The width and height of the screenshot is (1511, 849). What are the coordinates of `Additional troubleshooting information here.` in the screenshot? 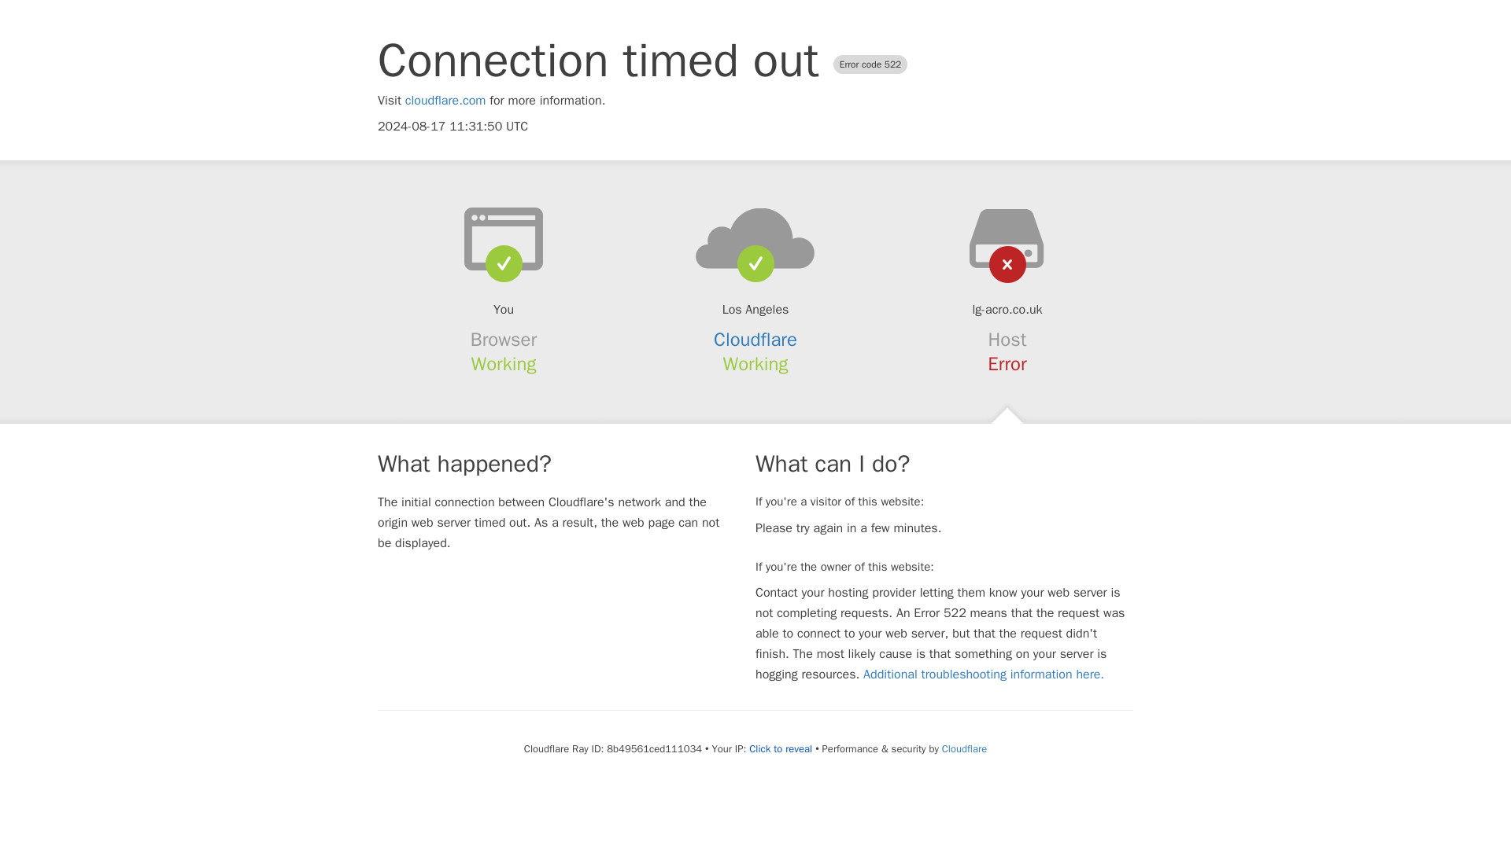 It's located at (984, 674).